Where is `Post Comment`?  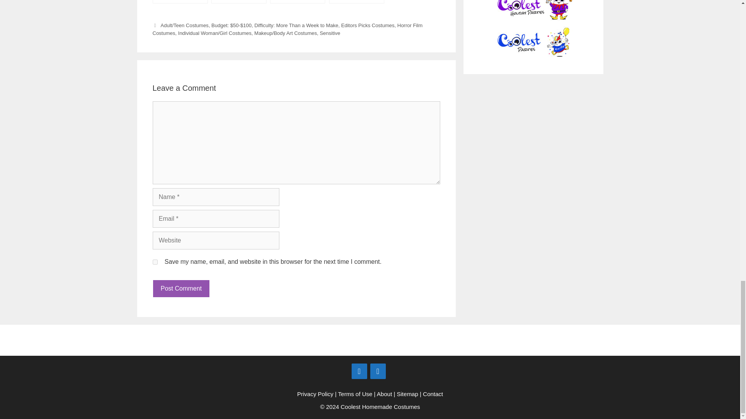
Post Comment is located at coordinates (181, 289).